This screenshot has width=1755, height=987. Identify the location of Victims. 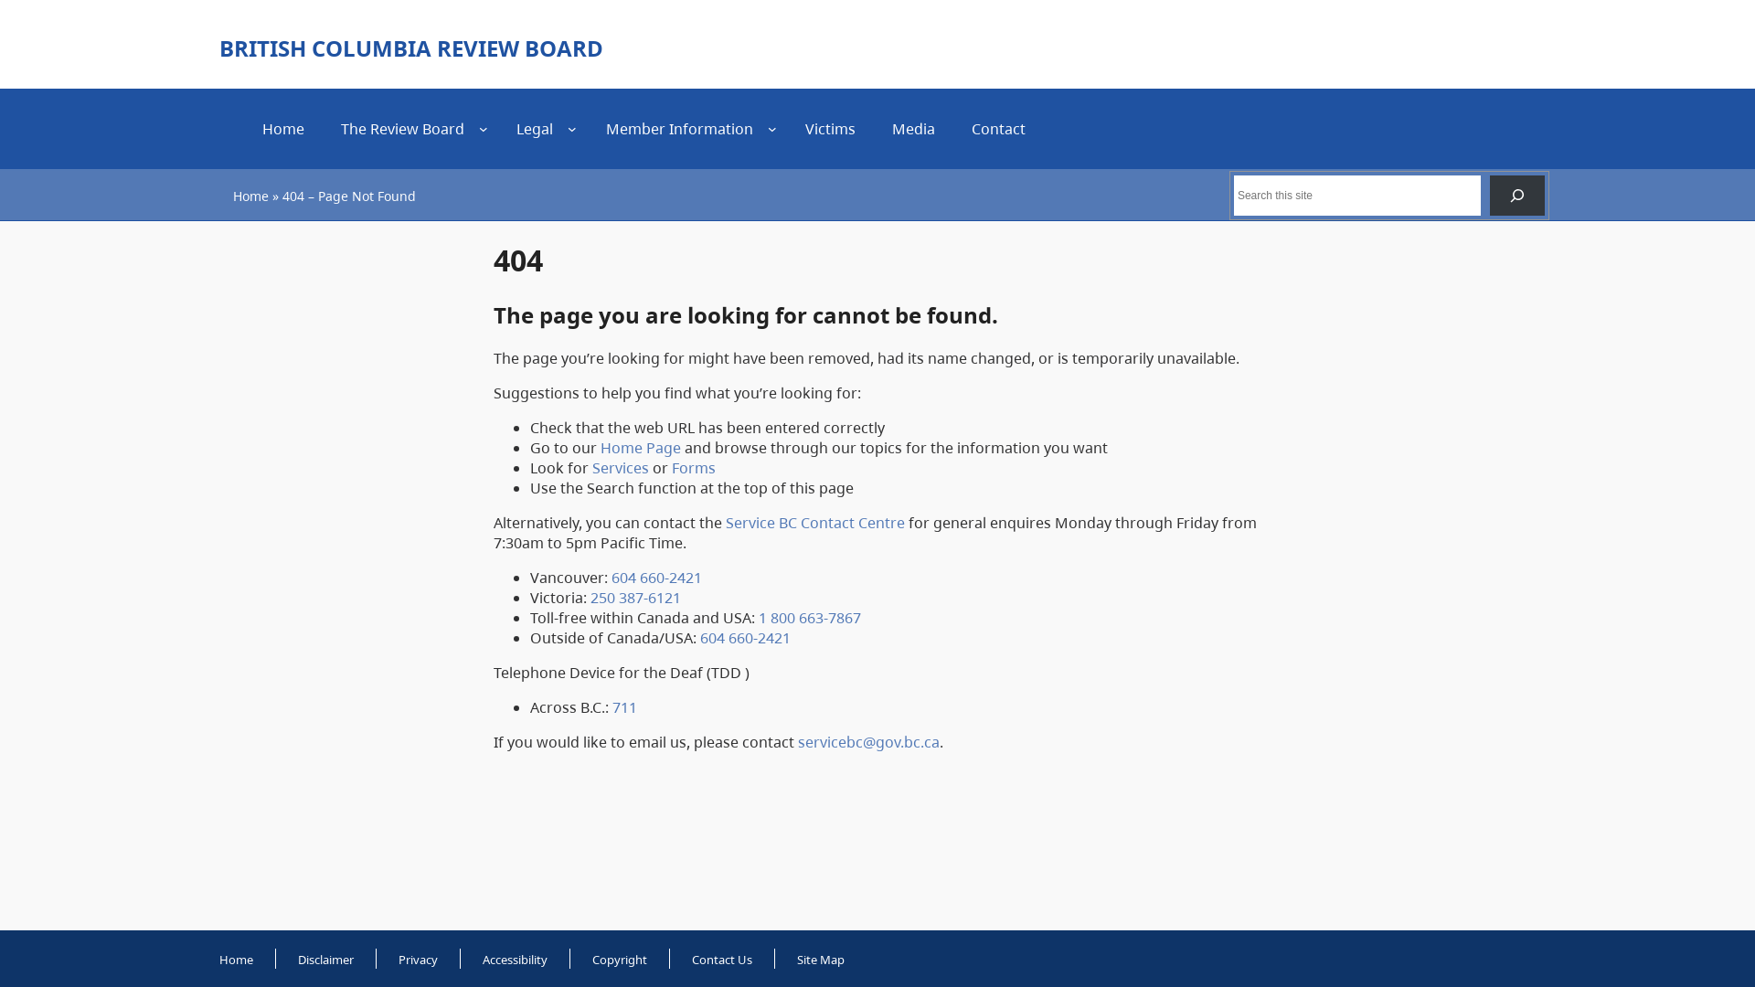
(830, 129).